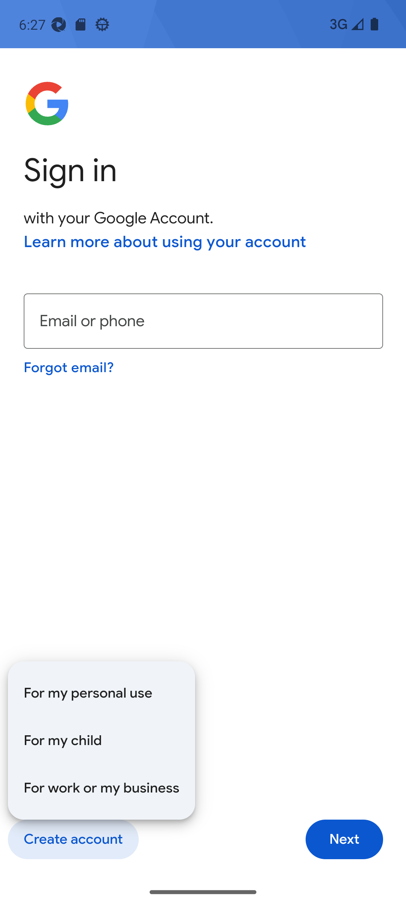 The height and width of the screenshot is (904, 406). I want to click on Forgot email?, so click(68, 366).